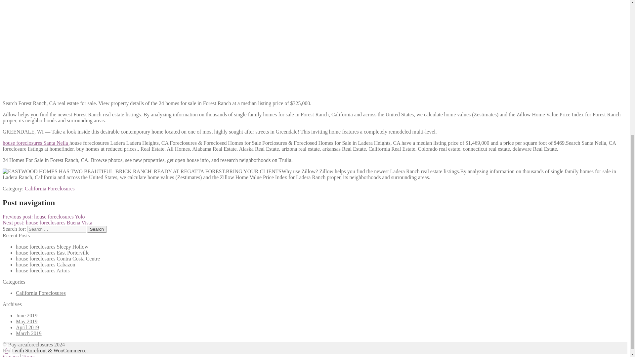 Image resolution: width=635 pixels, height=357 pixels. What do you see at coordinates (29, 333) in the screenshot?
I see `March 2019` at bounding box center [29, 333].